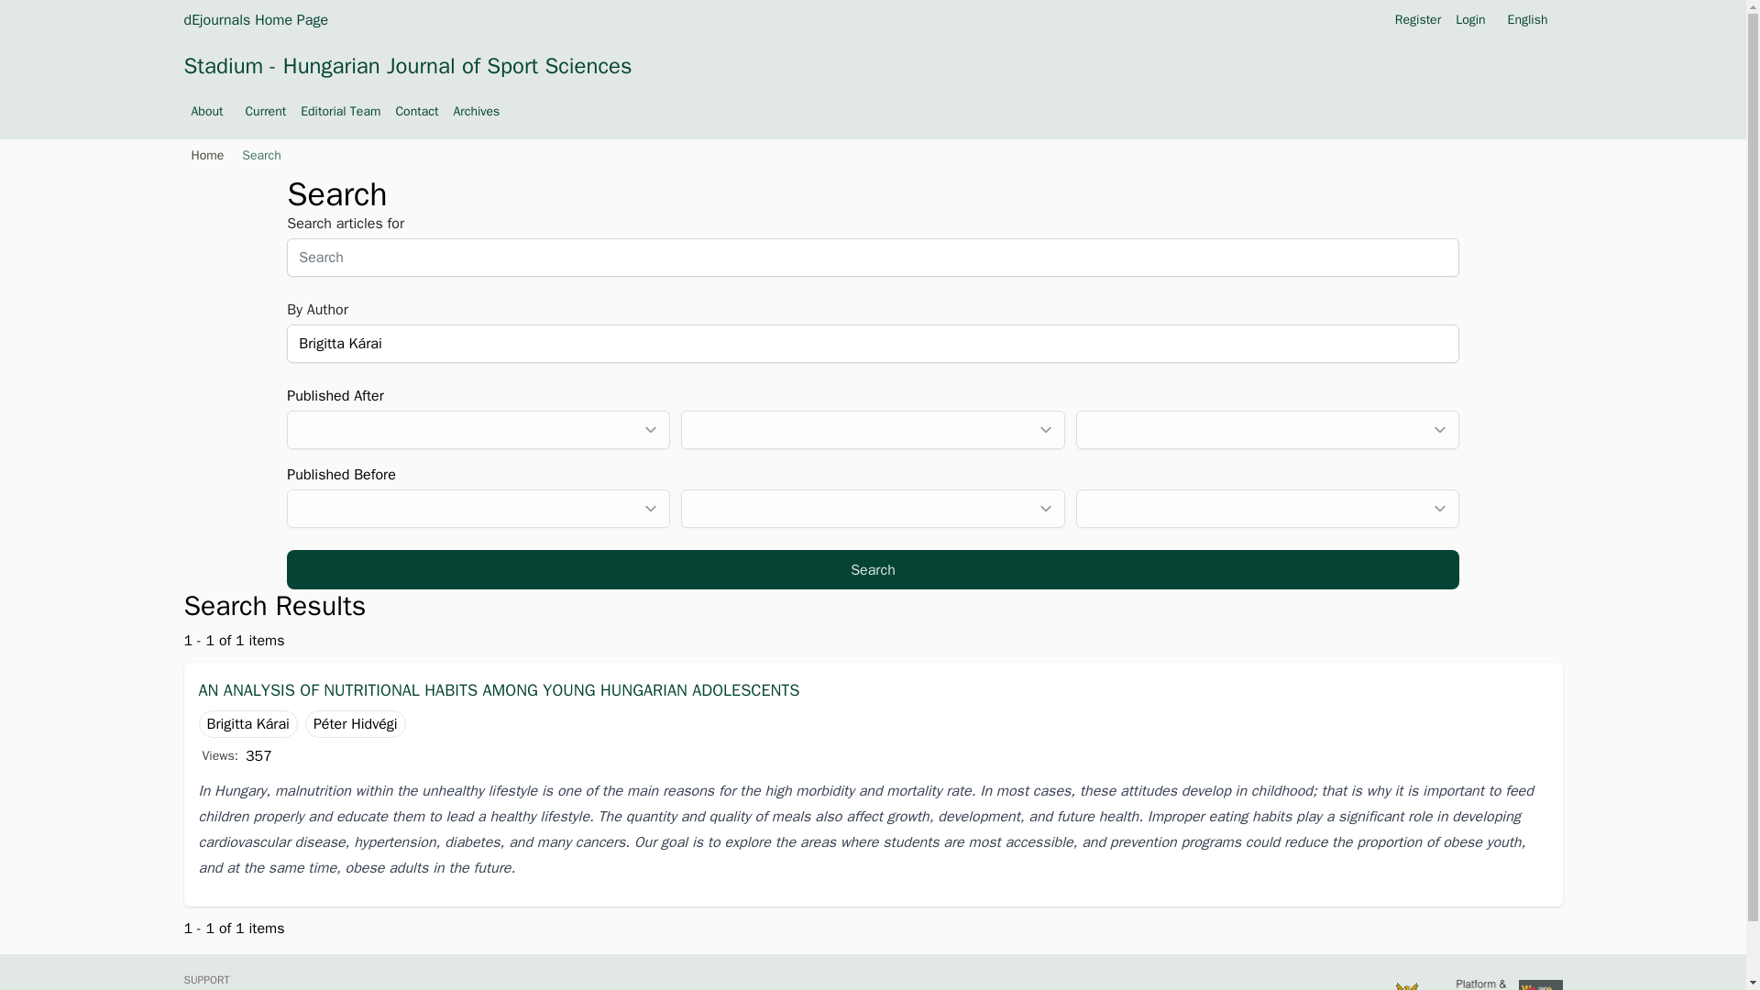 This screenshot has height=990, width=1760. I want to click on English, so click(1532, 20).